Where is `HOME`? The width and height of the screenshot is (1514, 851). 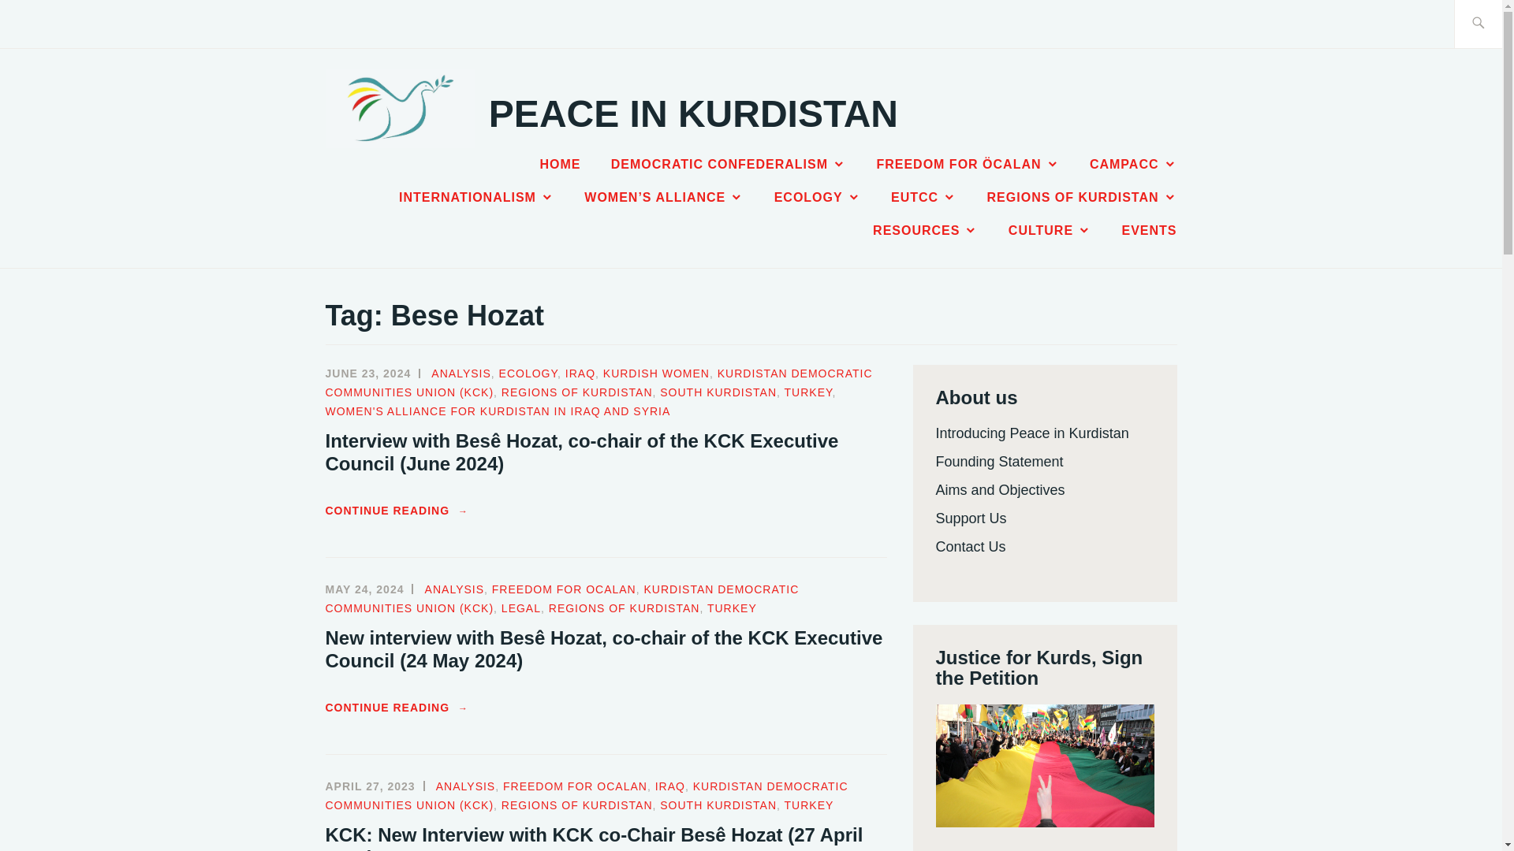 HOME is located at coordinates (559, 164).